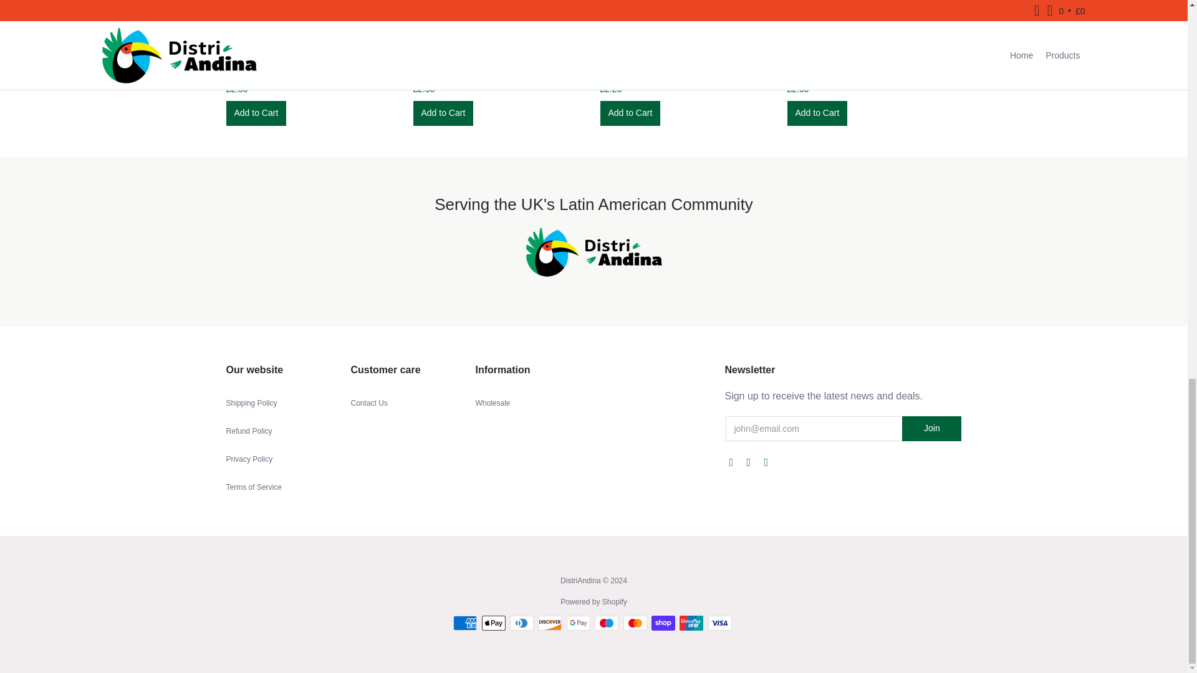 This screenshot has width=1197, height=673. I want to click on Union Pay, so click(691, 623).